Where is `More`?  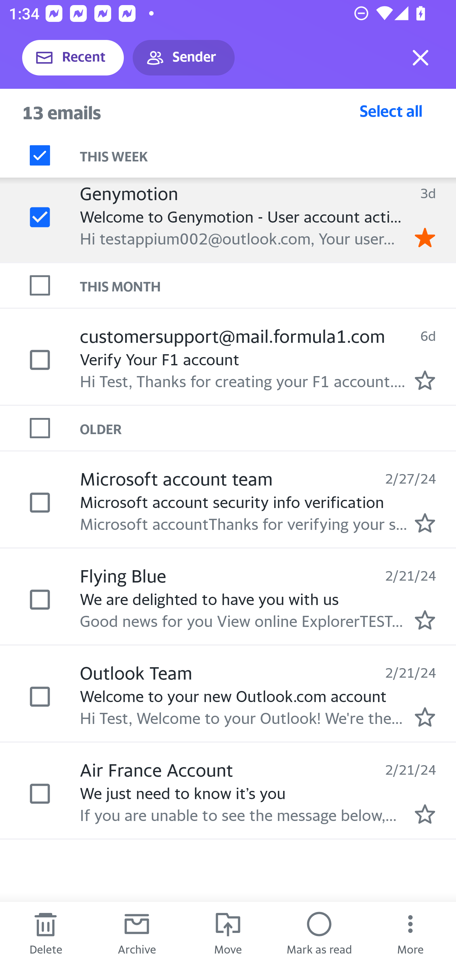
More is located at coordinates (410, 933).